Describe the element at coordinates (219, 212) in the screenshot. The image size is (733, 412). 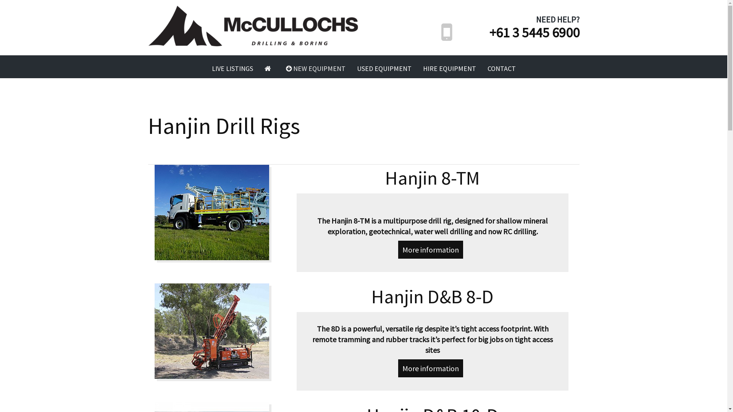
I see `Hanjin 8-TM` at that location.